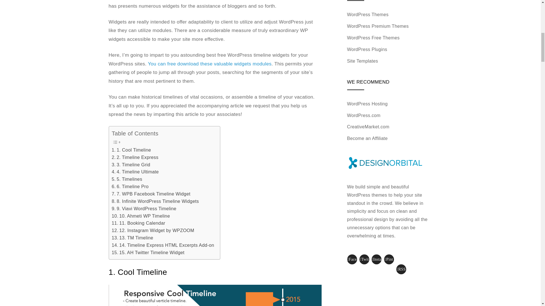 This screenshot has width=545, height=306. I want to click on 8. Infinite WordPress Timeline Widgets, so click(155, 201).